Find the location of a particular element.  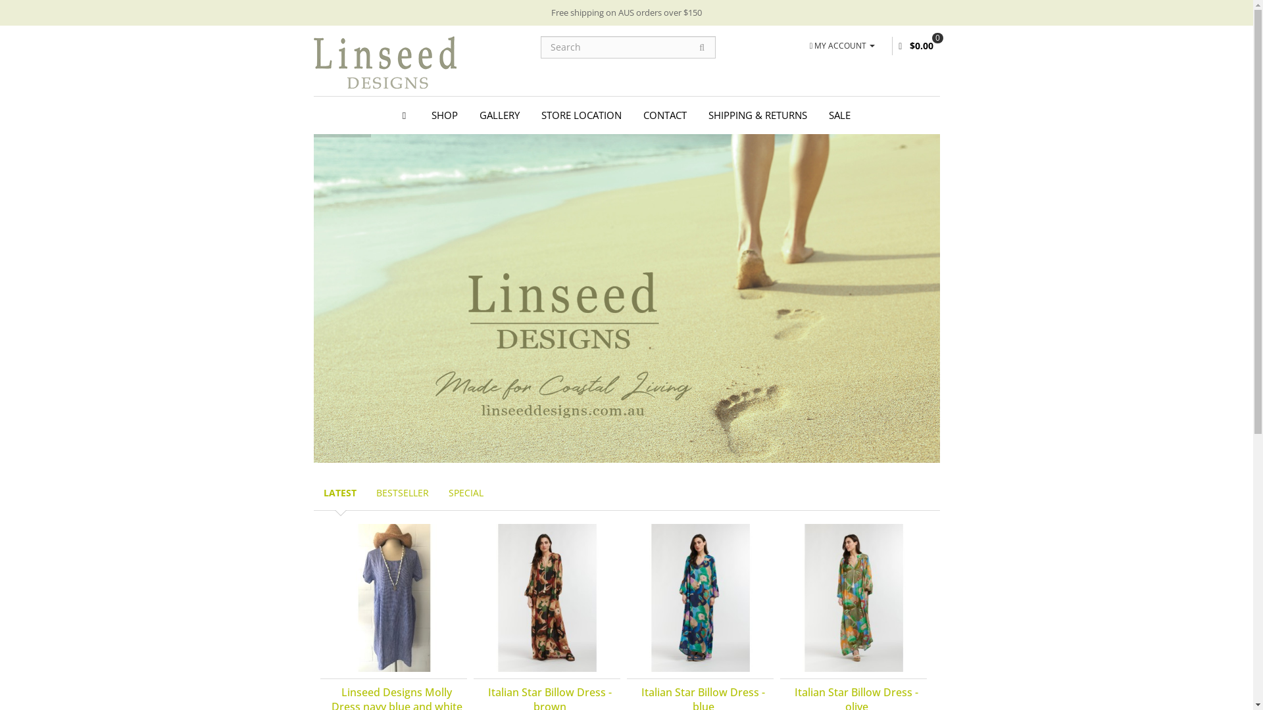

SPECIAL is located at coordinates (466, 493).